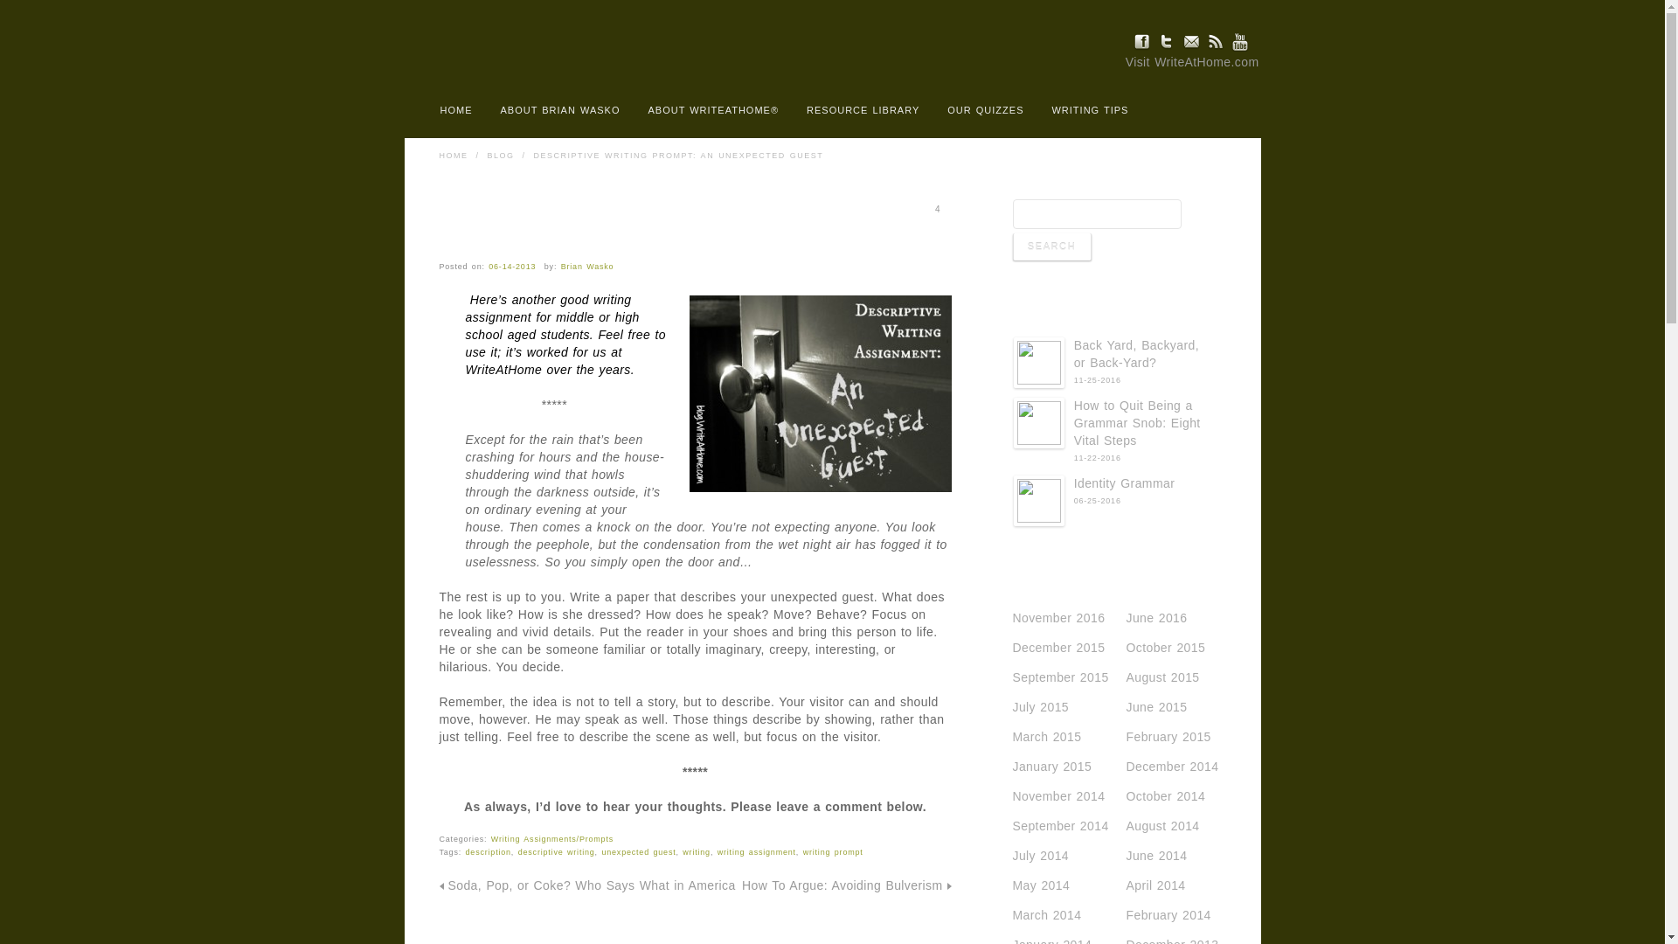 The height and width of the screenshot is (944, 1678). What do you see at coordinates (757, 851) in the screenshot?
I see `writing assignment` at bounding box center [757, 851].